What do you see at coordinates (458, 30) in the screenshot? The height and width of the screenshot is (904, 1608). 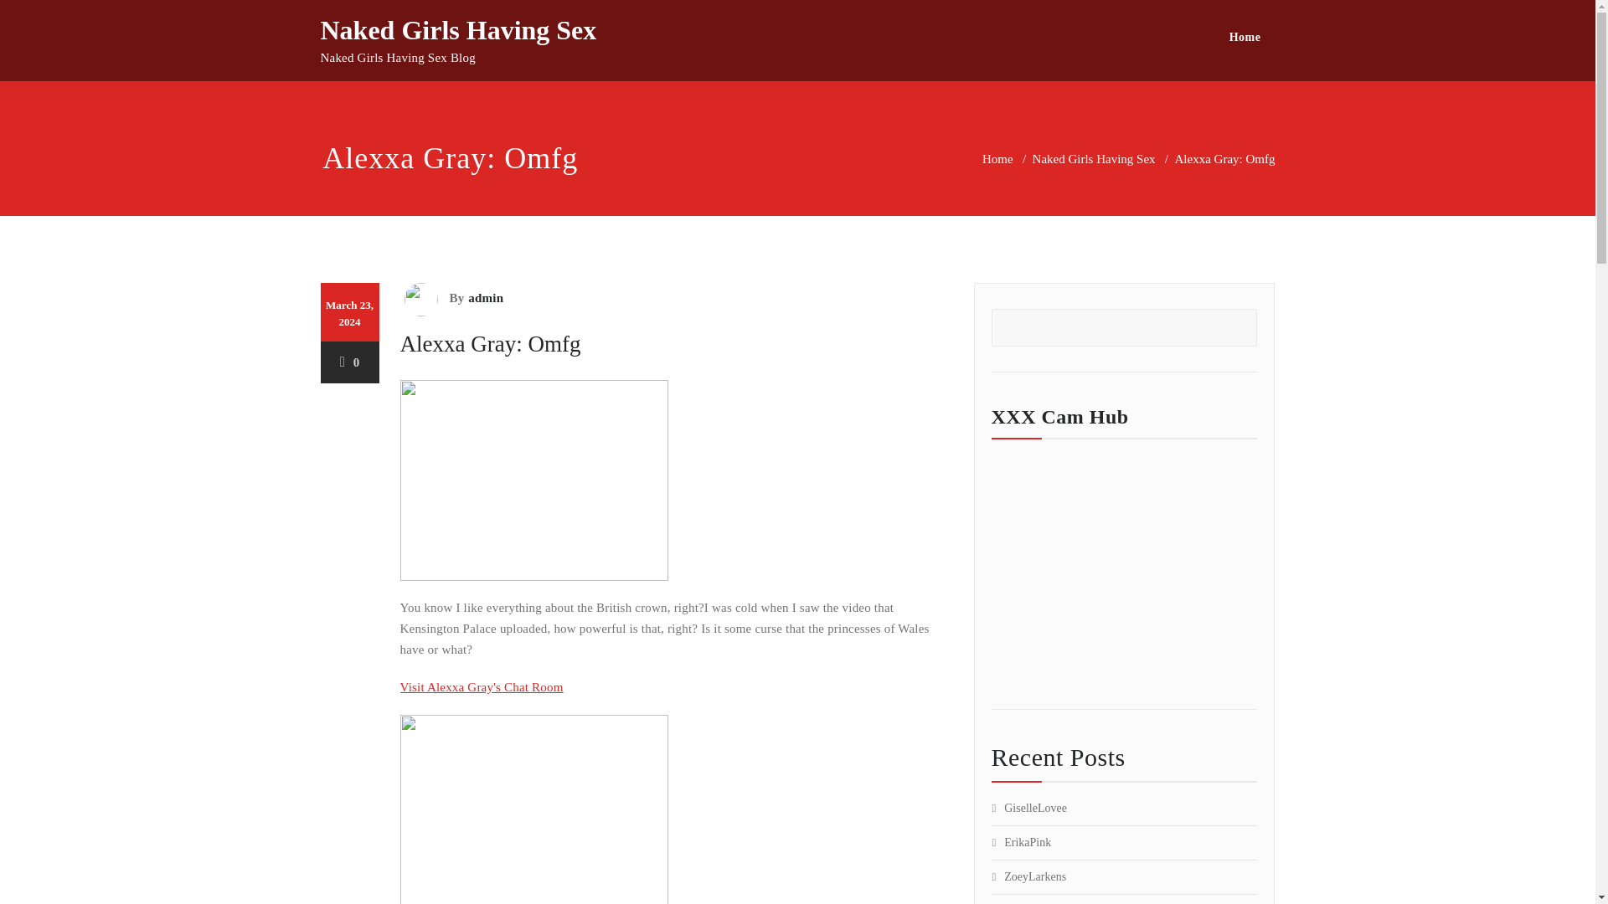 I see `Naked Girls Having Sex` at bounding box center [458, 30].